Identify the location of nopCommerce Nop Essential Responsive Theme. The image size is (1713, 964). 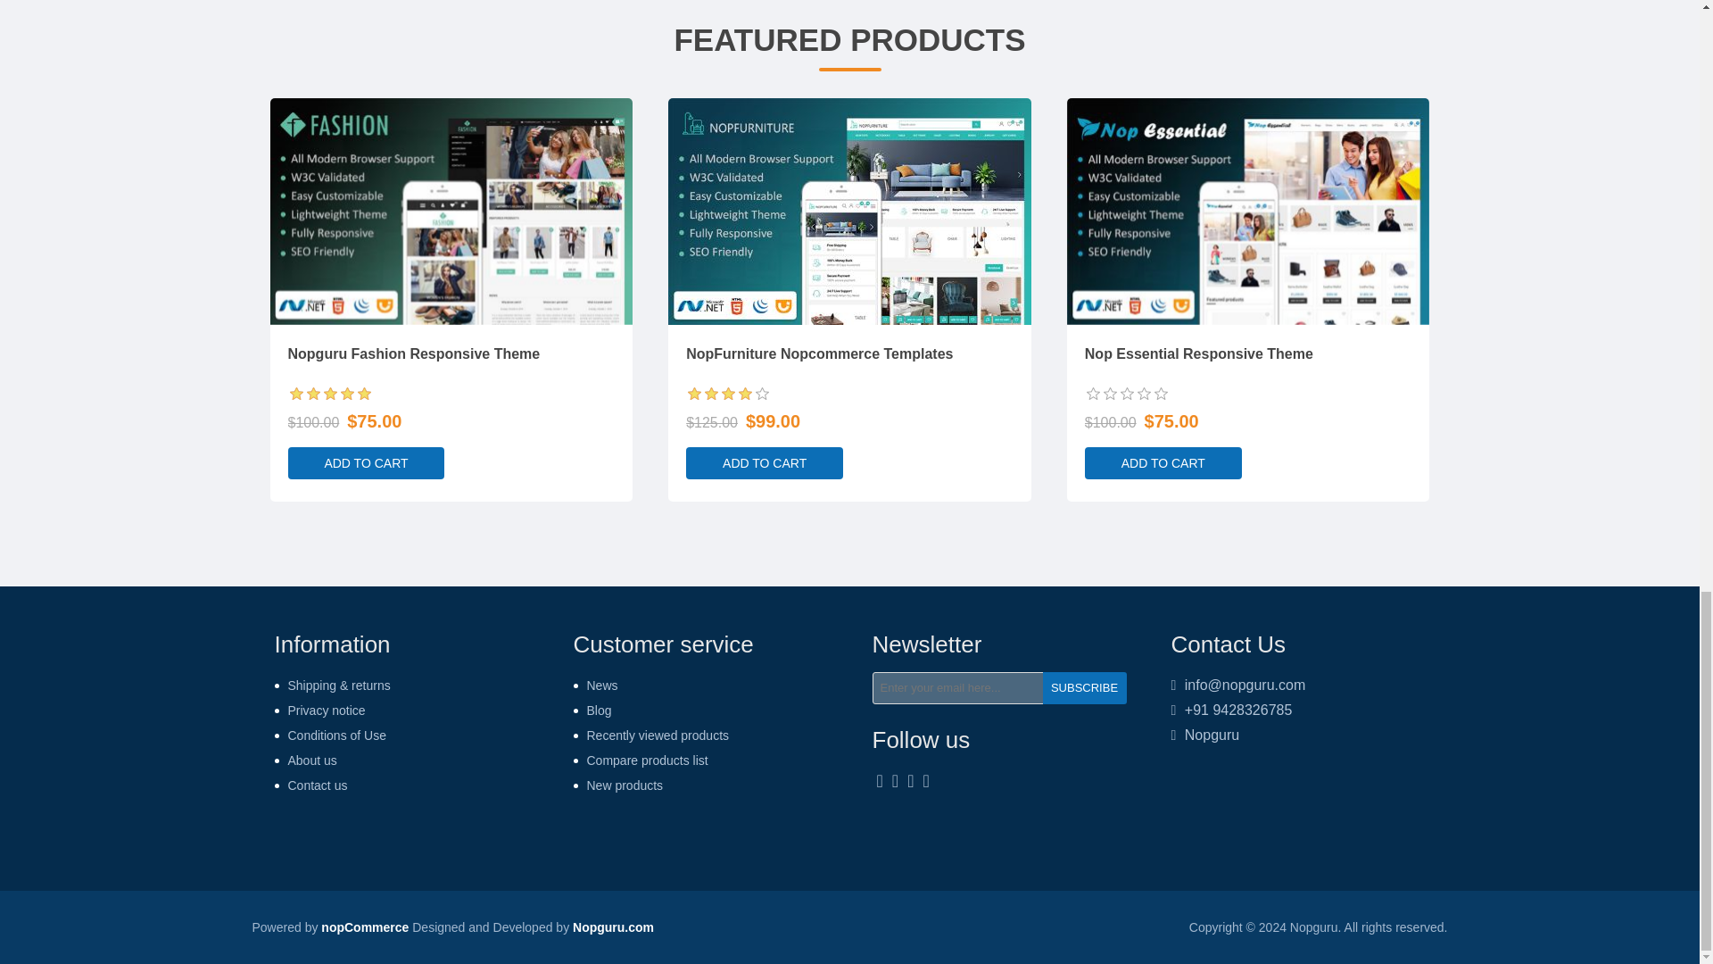
(1249, 212).